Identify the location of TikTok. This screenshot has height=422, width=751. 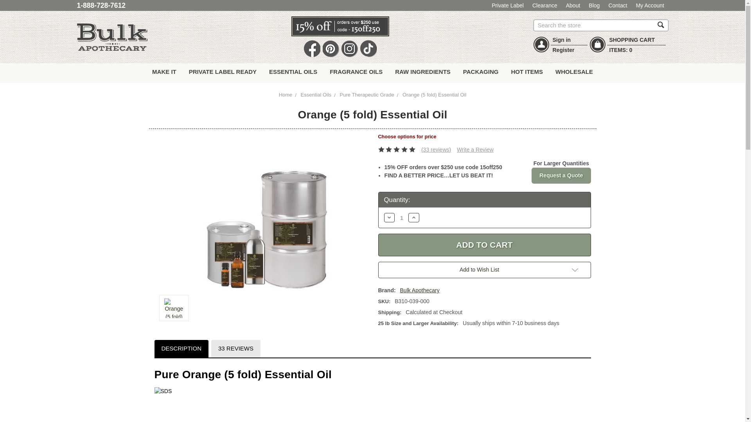
(368, 48).